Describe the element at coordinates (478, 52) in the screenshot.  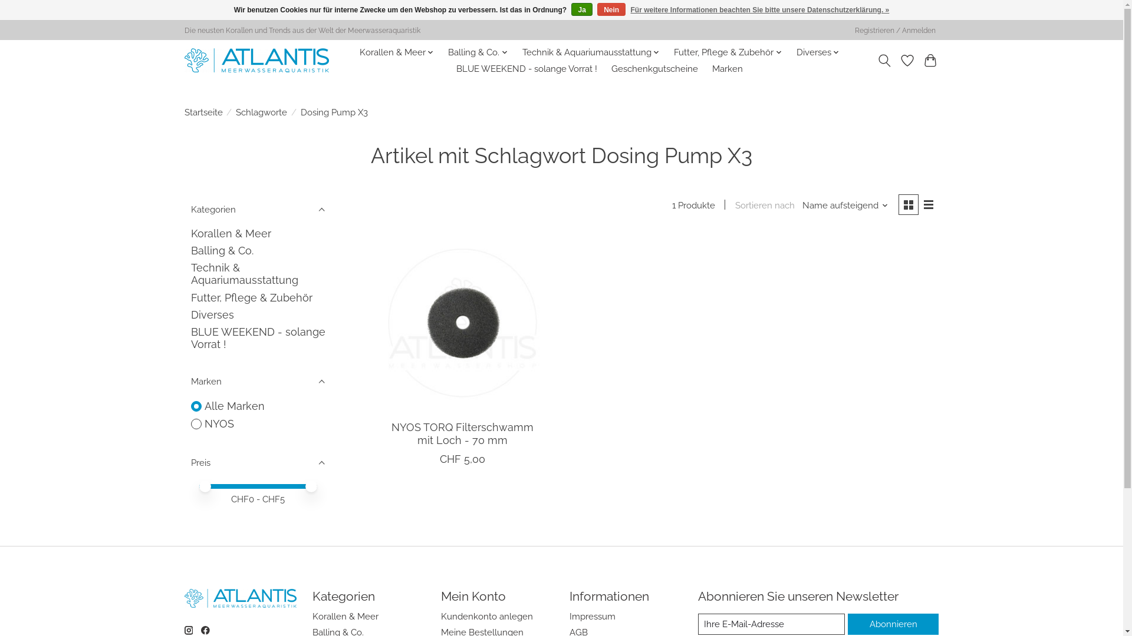
I see `Balling & Co.` at that location.